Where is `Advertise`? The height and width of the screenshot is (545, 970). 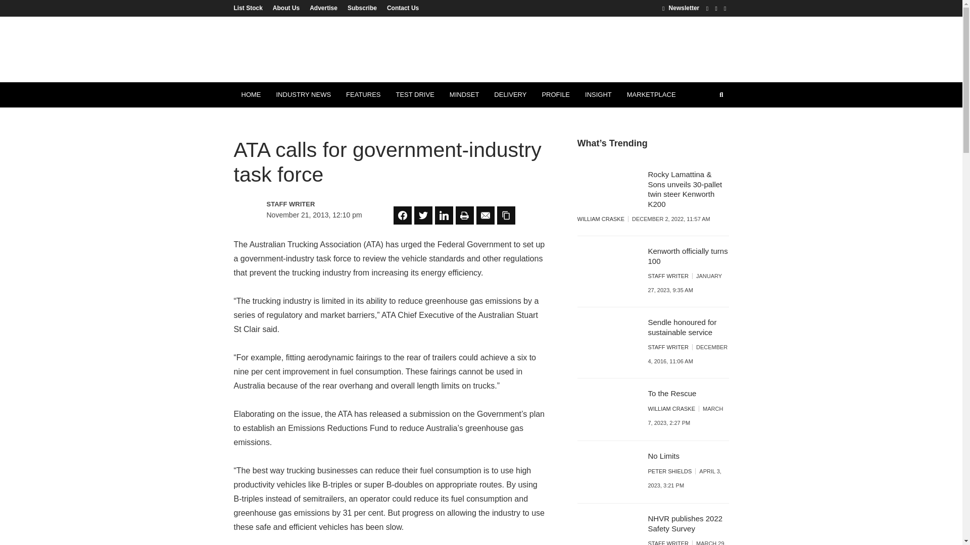
Advertise is located at coordinates (323, 8).